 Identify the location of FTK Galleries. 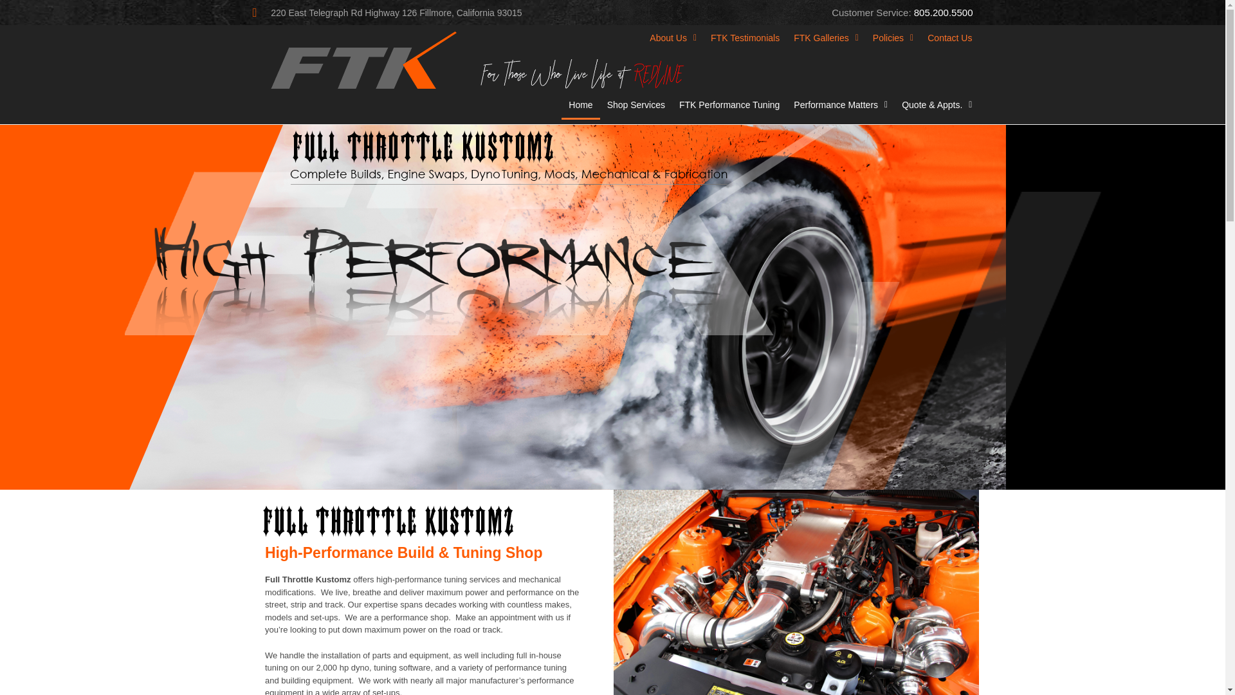
(826, 37).